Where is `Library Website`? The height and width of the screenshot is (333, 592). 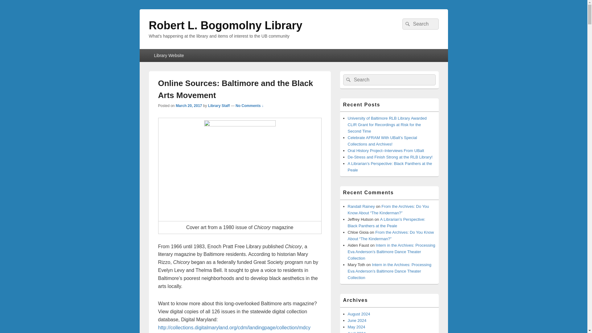
Library Website is located at coordinates (168, 55).